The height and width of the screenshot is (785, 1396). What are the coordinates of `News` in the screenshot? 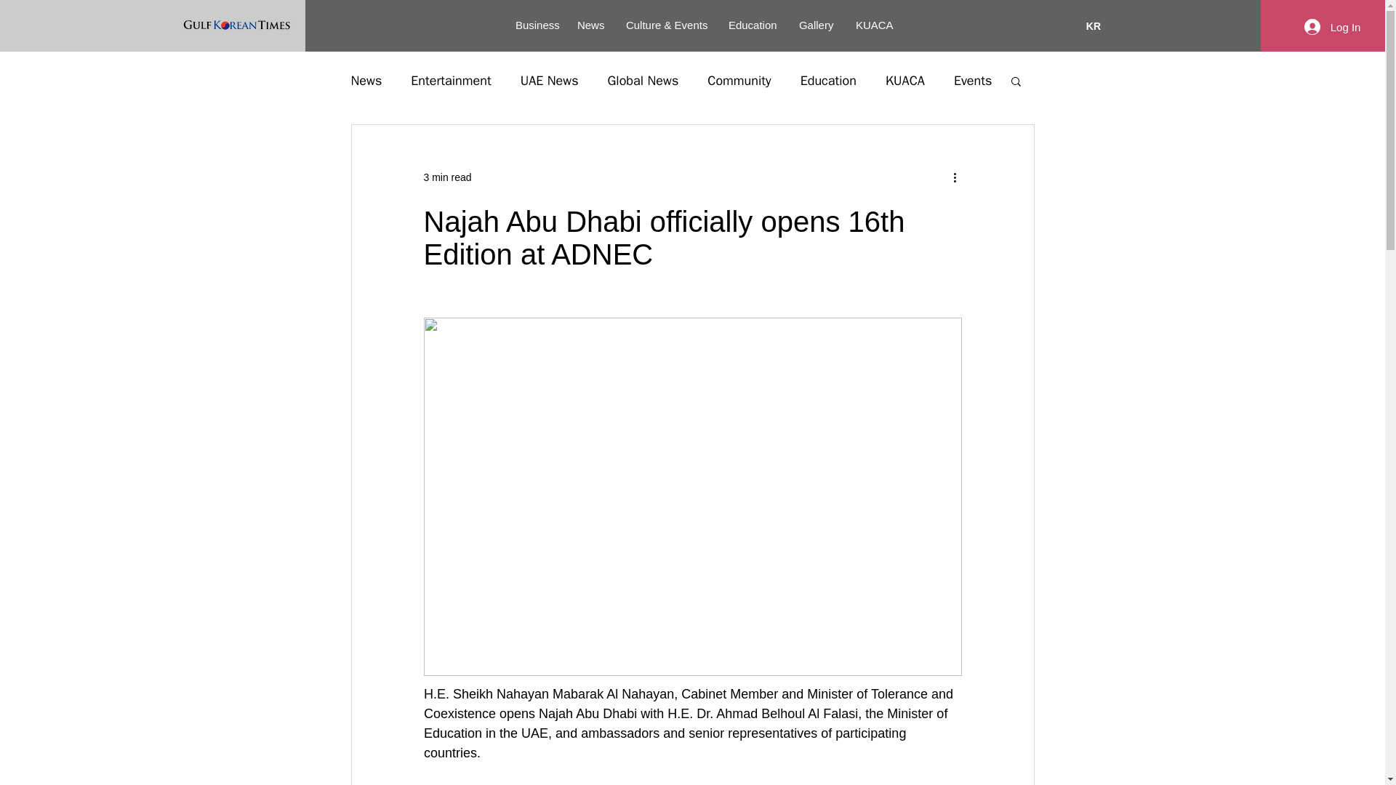 It's located at (590, 25).